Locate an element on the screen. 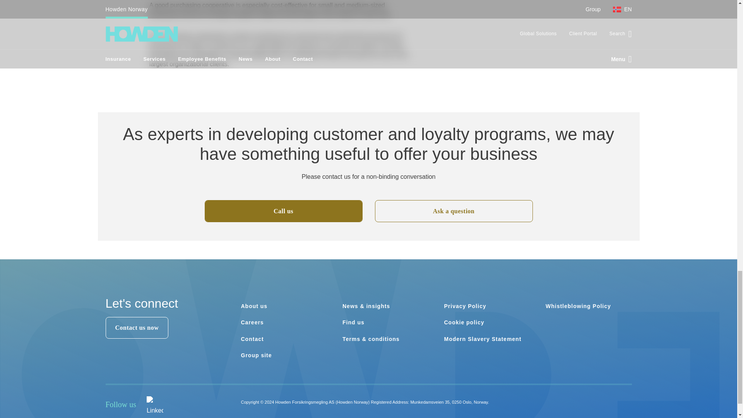 This screenshot has width=743, height=418. Contact is located at coordinates (252, 339).